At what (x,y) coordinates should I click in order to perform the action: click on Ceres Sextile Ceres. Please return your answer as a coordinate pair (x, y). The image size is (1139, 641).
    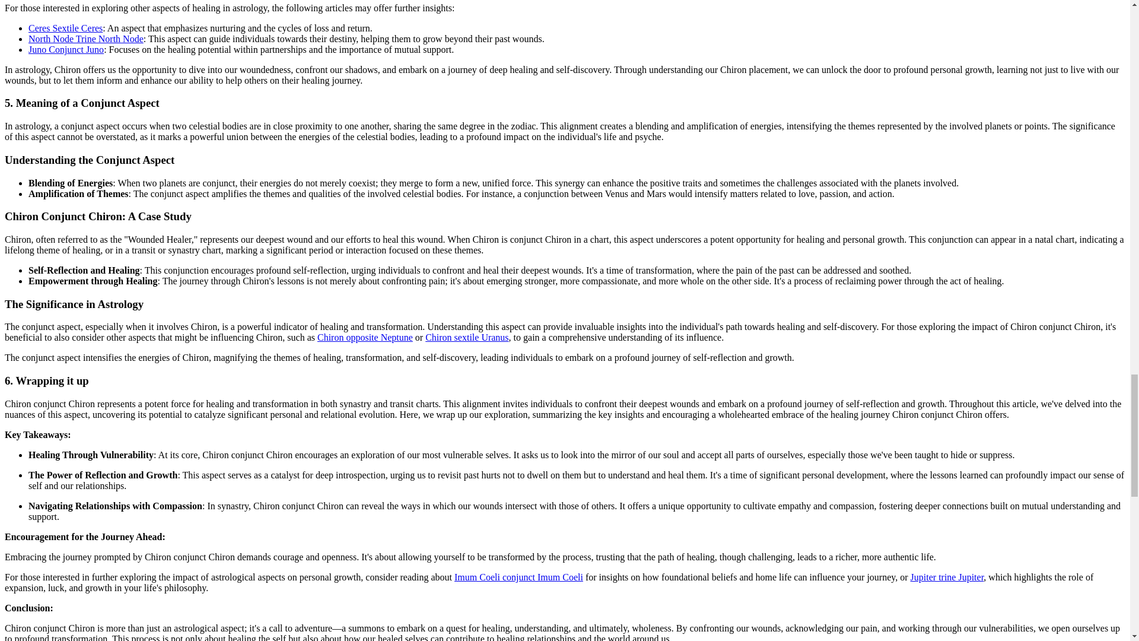
    Looking at the image, I should click on (65, 28).